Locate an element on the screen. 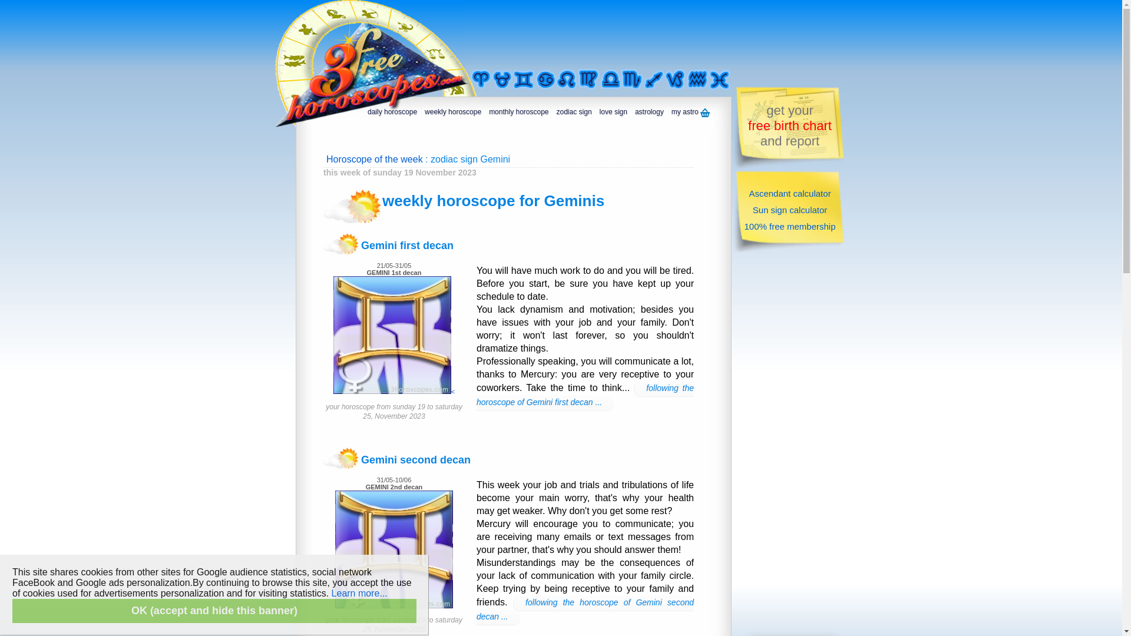 The image size is (1131, 636). get your
free birth chart
and report is located at coordinates (790, 125).